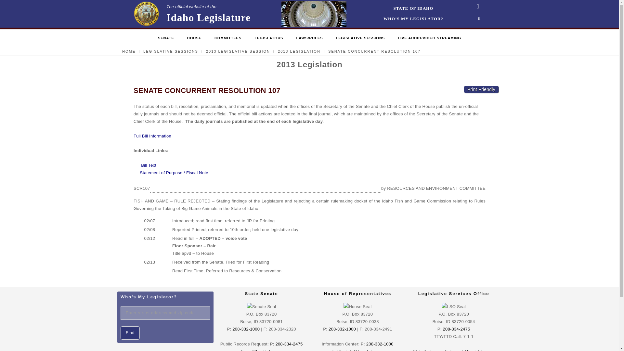 This screenshot has width=624, height=351. What do you see at coordinates (413, 8) in the screenshot?
I see `COMMITTEES` at bounding box center [413, 8].